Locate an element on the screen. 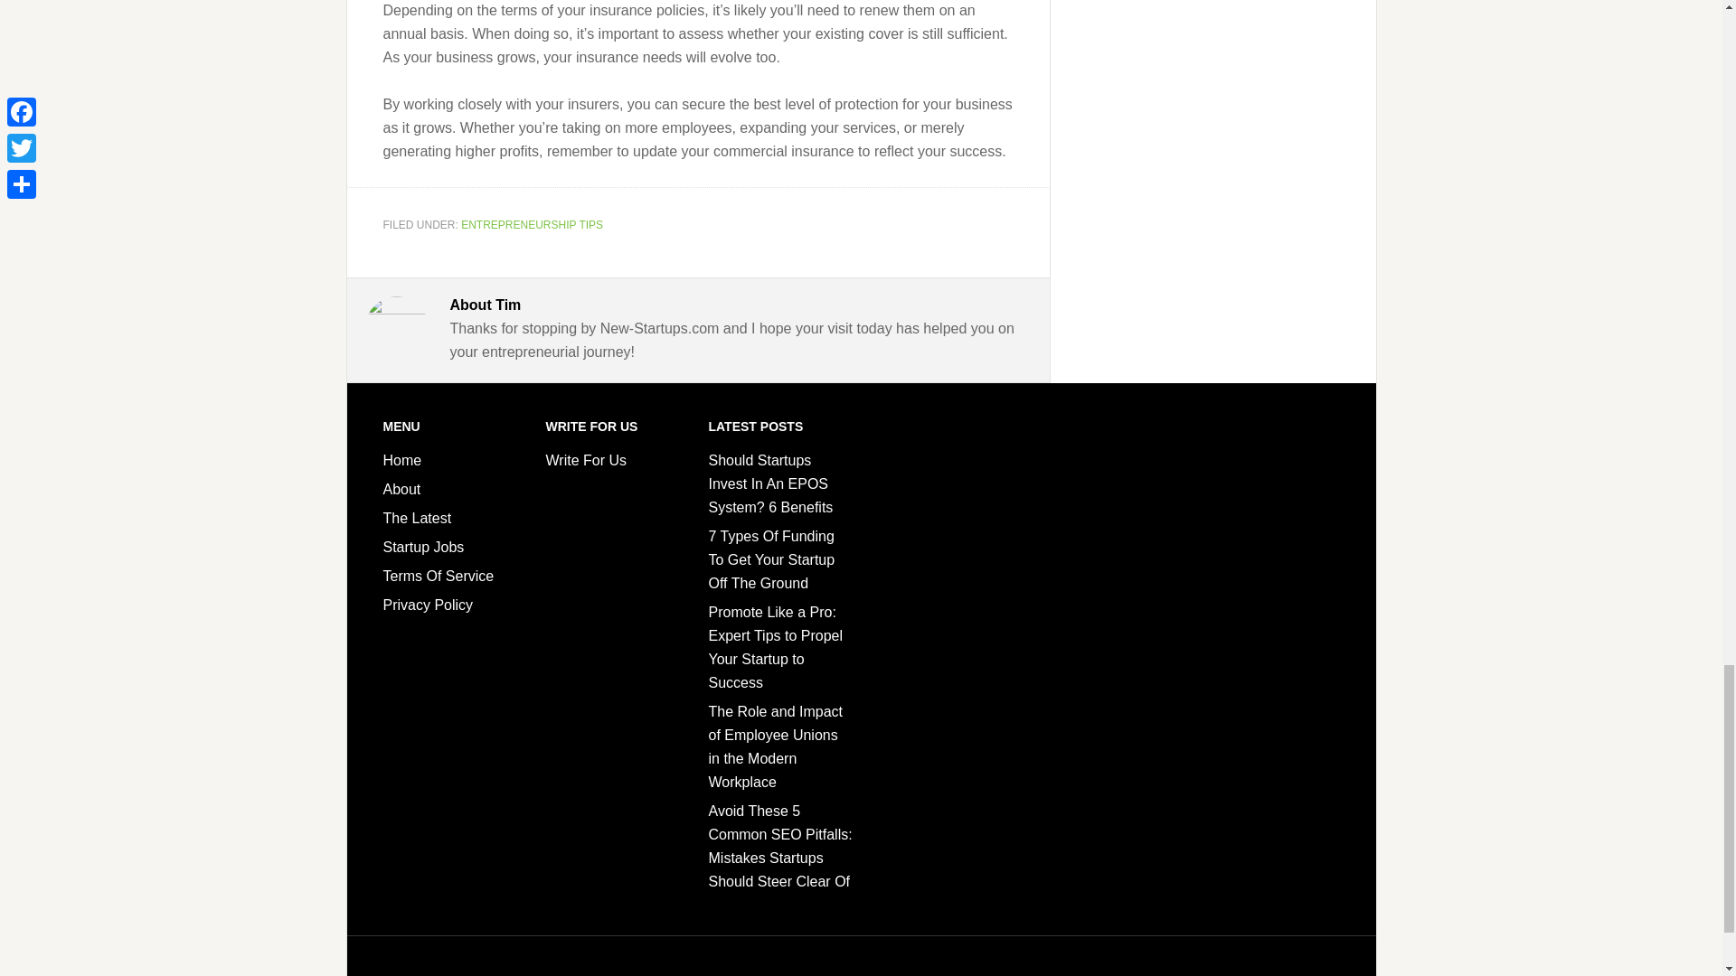  Startup Jobs is located at coordinates (424, 548).